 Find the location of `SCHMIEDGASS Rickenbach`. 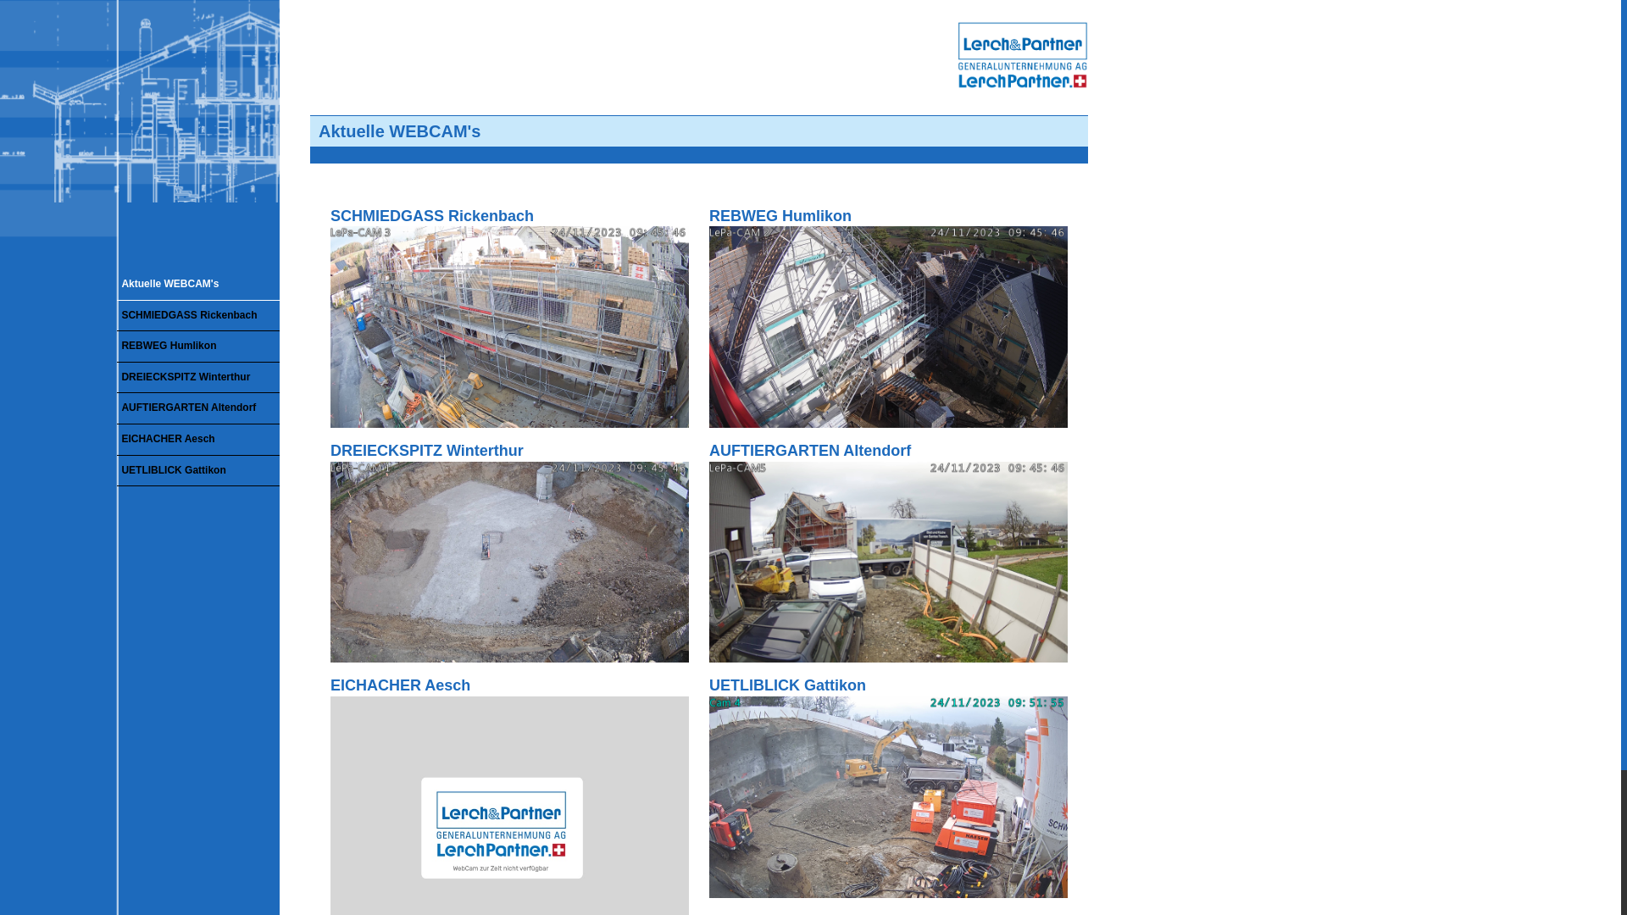

SCHMIEDGASS Rickenbach is located at coordinates (510, 317).